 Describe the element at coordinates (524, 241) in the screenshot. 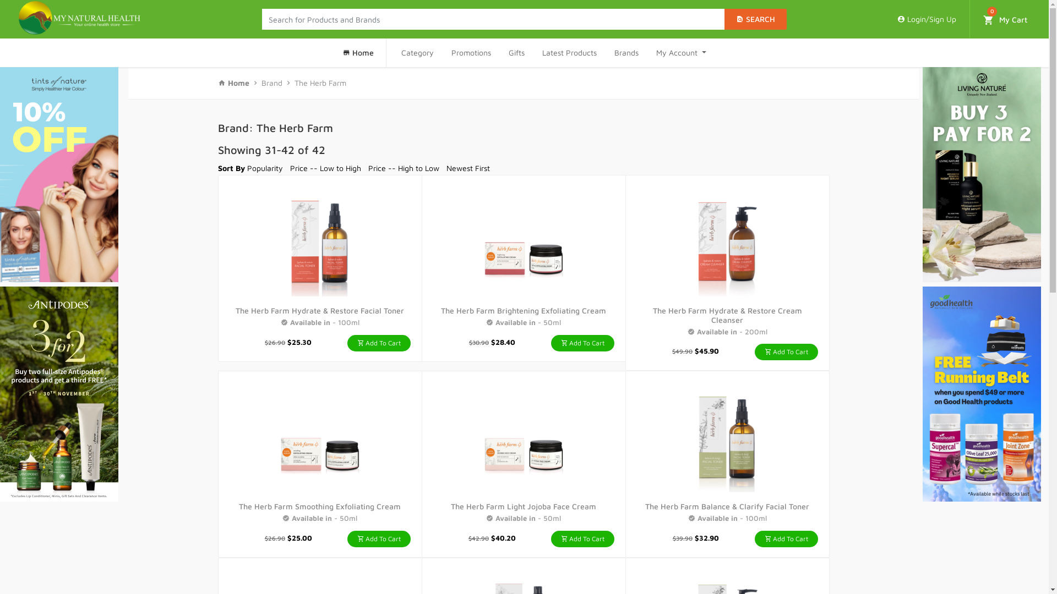

I see `The Herb Farm Brightening Exfoliating Cream` at that location.